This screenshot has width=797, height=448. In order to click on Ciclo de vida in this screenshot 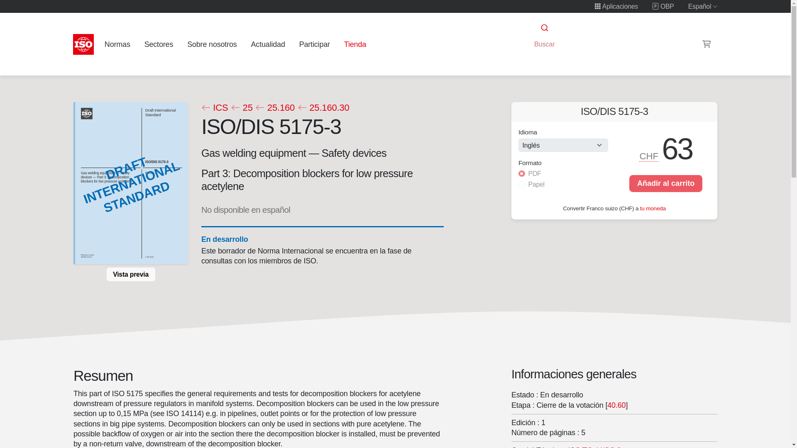, I will do `click(224, 239)`.